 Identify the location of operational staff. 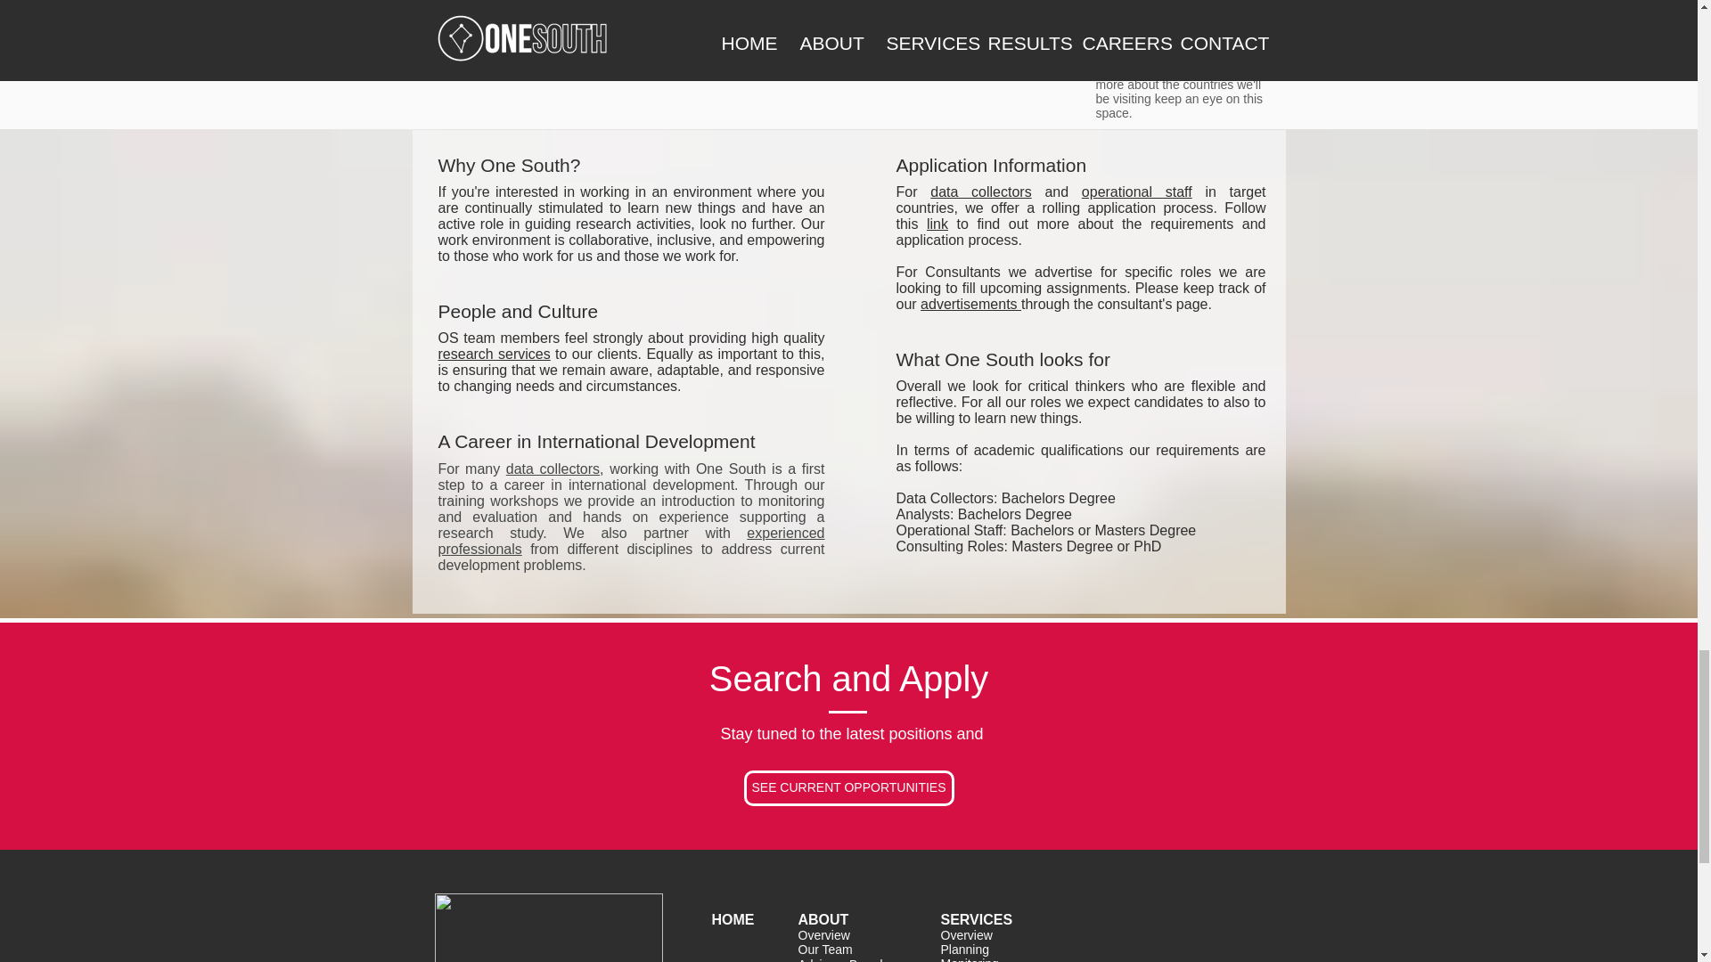
(1137, 192).